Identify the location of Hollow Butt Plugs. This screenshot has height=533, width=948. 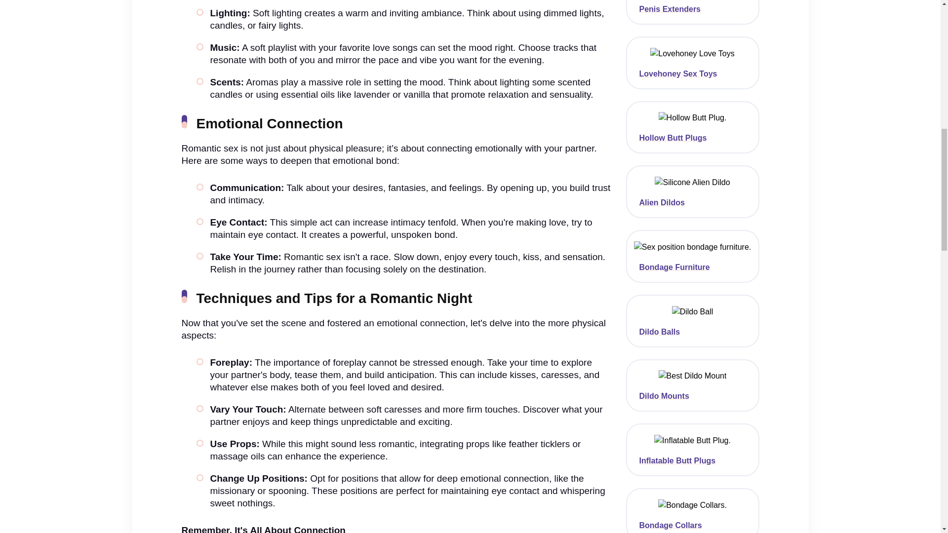
(692, 138).